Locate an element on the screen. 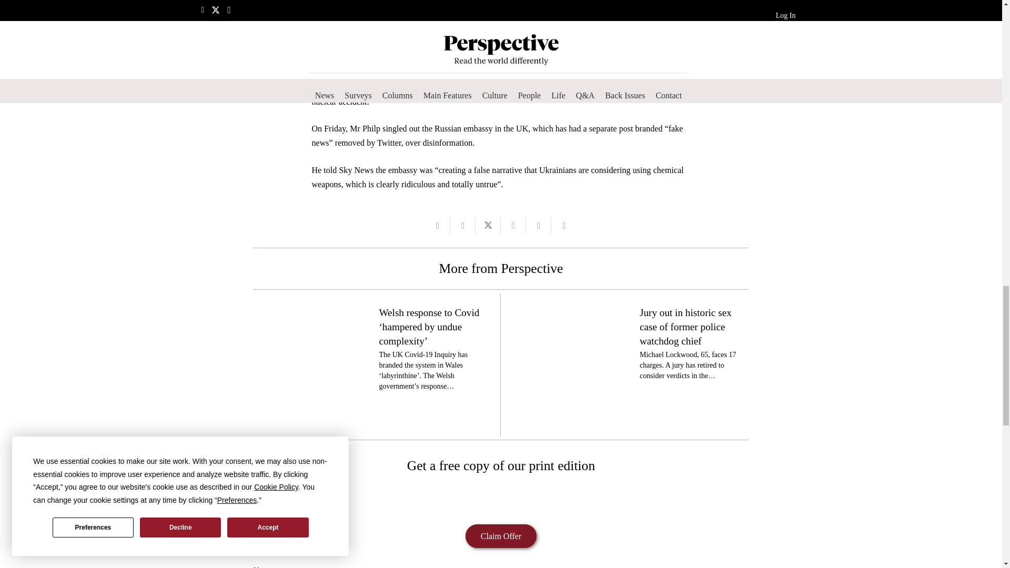 This screenshot has height=568, width=1010. Share this is located at coordinates (539, 225).